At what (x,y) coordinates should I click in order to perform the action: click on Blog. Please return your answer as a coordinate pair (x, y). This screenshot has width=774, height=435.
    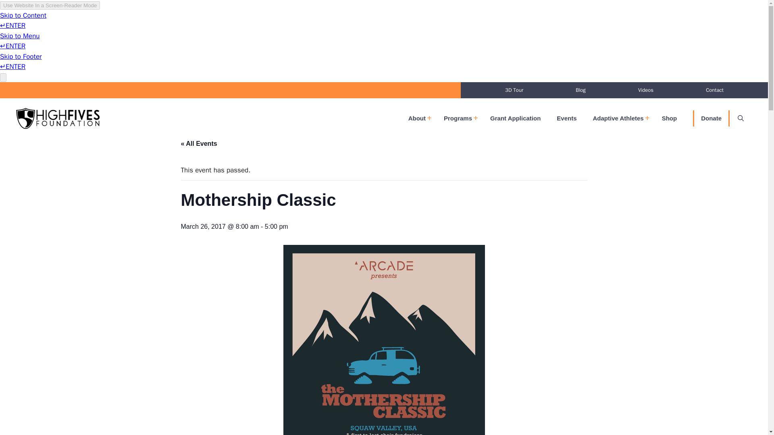
    Looking at the image, I should click on (580, 90).